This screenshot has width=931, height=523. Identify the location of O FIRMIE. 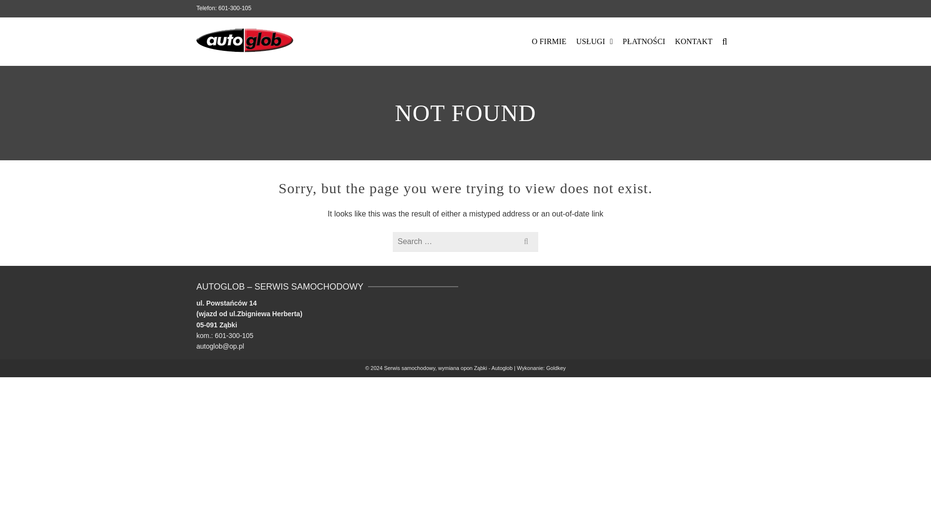
(549, 42).